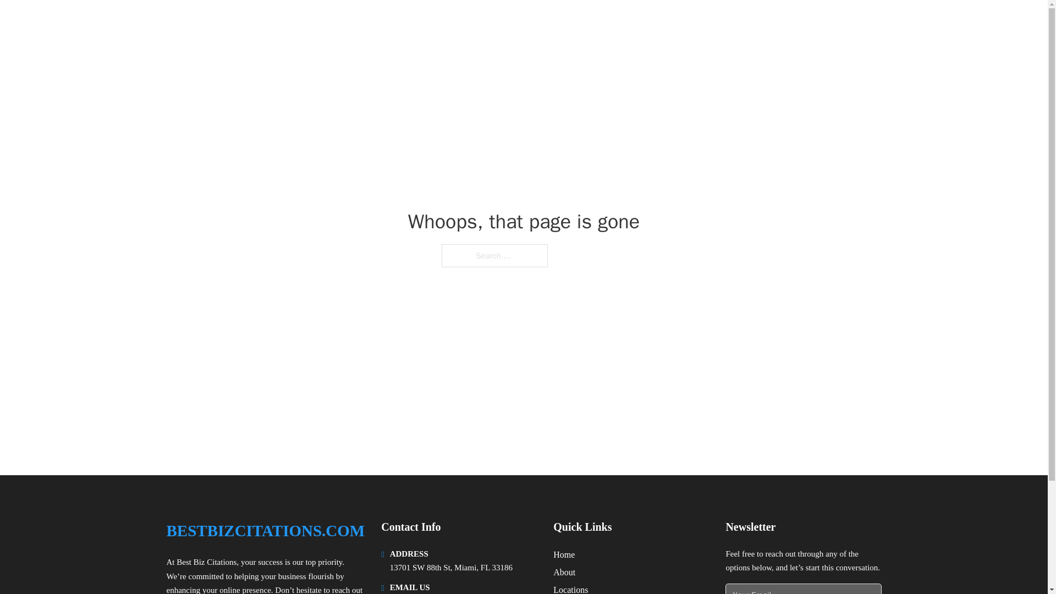 The width and height of the screenshot is (1056, 594). Describe the element at coordinates (564, 554) in the screenshot. I see `Home` at that location.